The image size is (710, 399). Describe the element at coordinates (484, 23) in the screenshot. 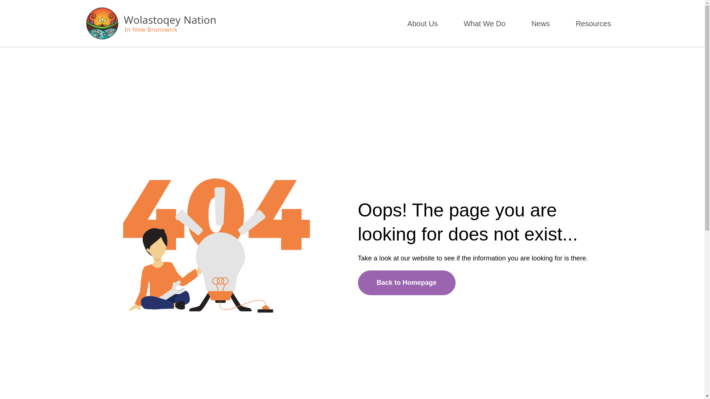

I see `What We Do` at that location.